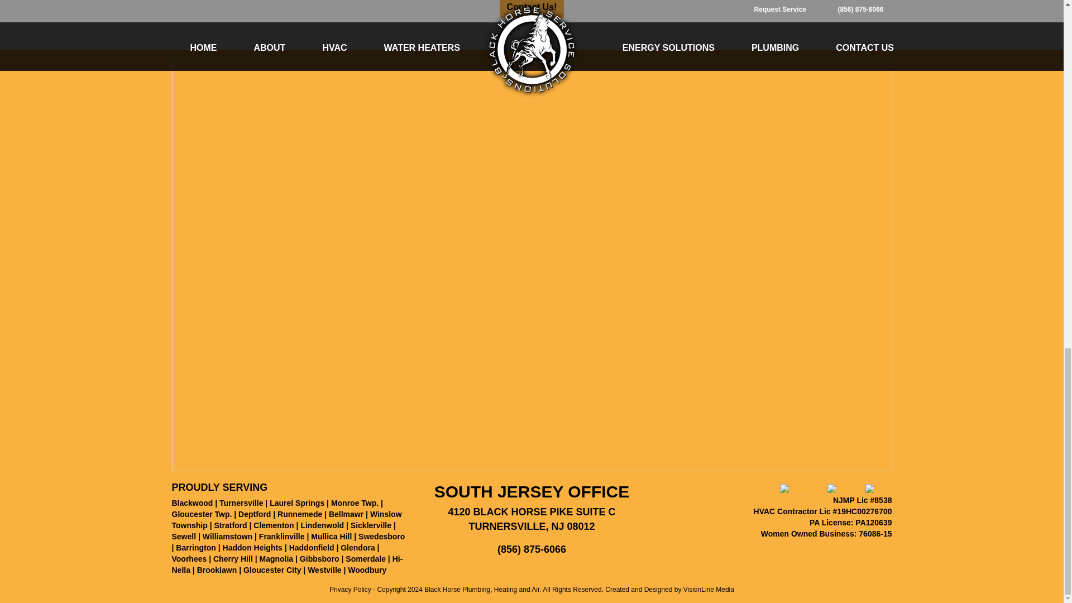  I want to click on yelp, so click(878, 488).